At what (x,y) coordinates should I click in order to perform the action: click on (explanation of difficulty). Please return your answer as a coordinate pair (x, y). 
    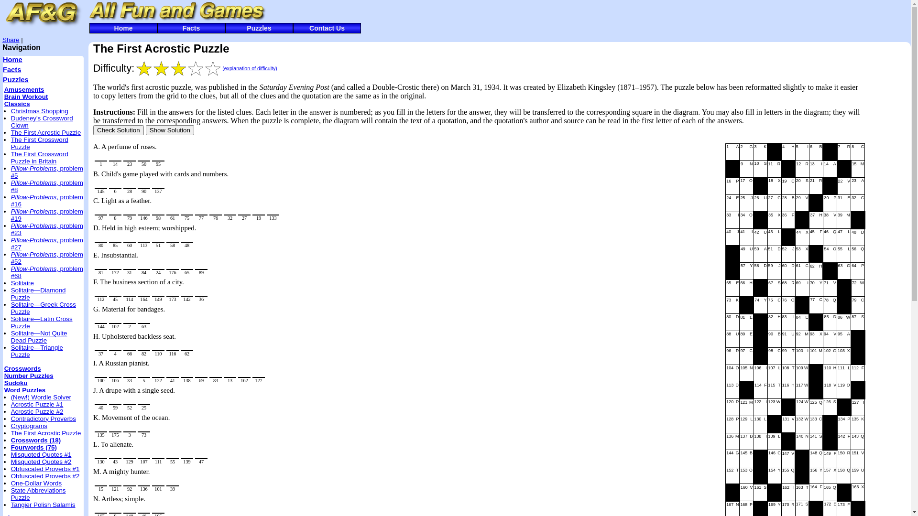
    Looking at the image, I should click on (250, 68).